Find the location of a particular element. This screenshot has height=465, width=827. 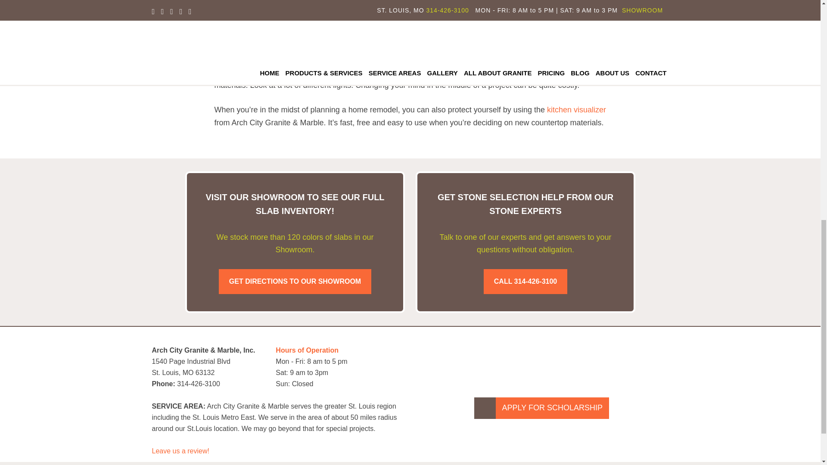

Marble Institute of America is located at coordinates (447, 353).